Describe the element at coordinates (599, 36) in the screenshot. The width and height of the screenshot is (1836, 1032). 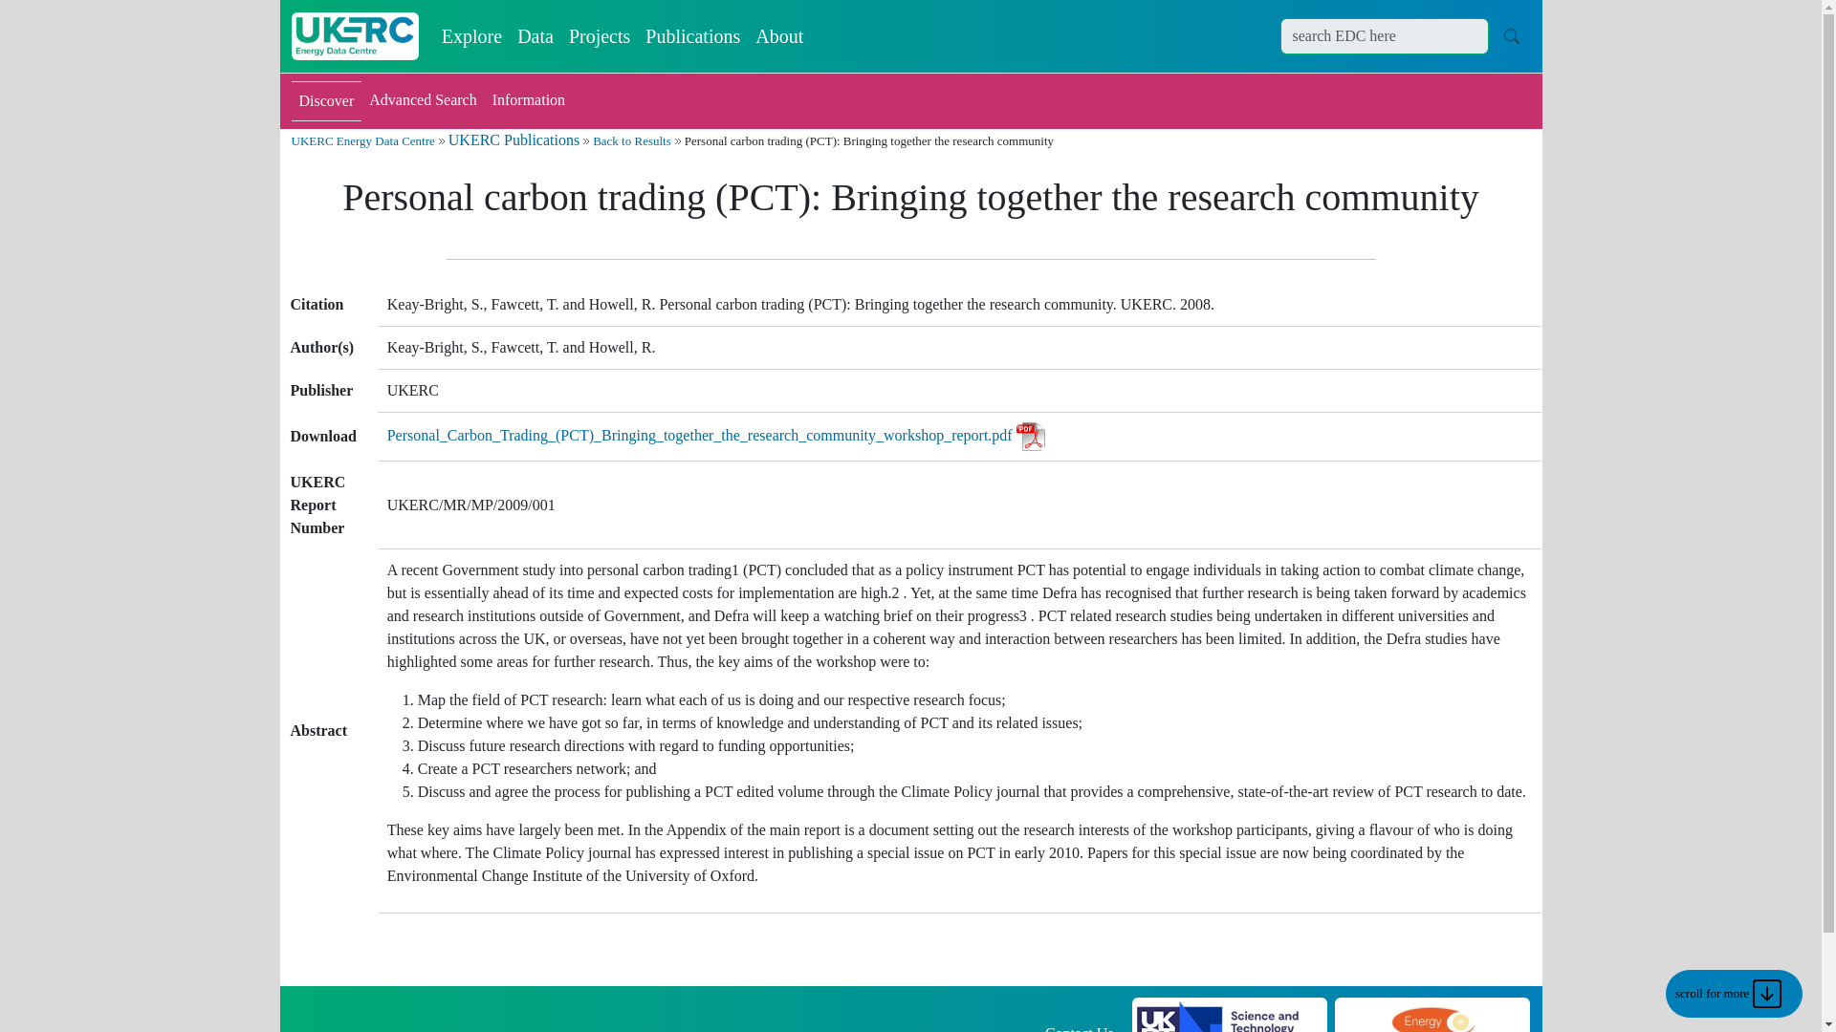
I see `Projects` at that location.